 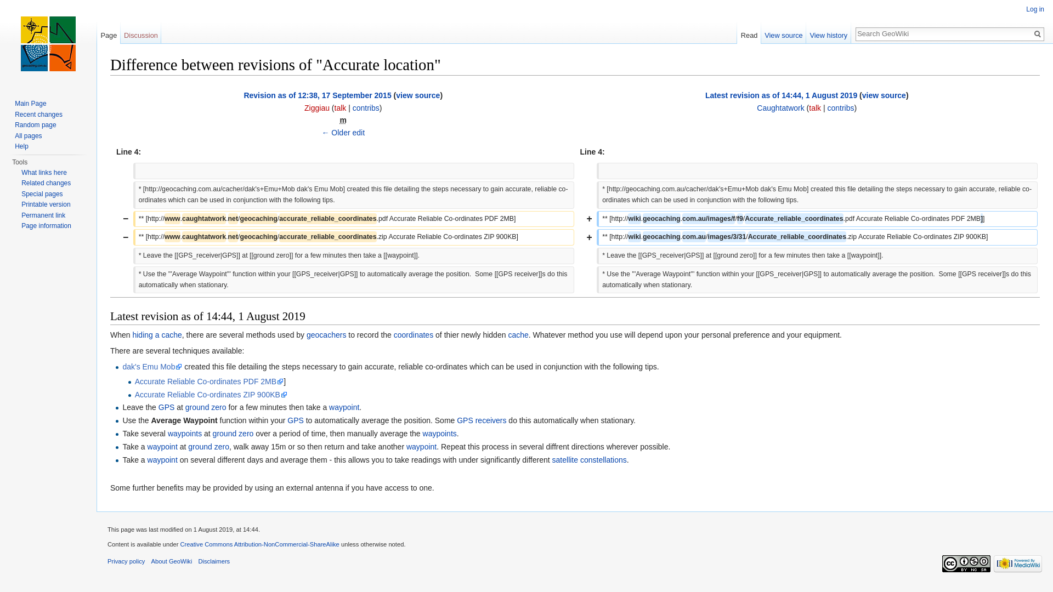 What do you see at coordinates (172, 561) in the screenshot?
I see `About GeoWiki` at bounding box center [172, 561].